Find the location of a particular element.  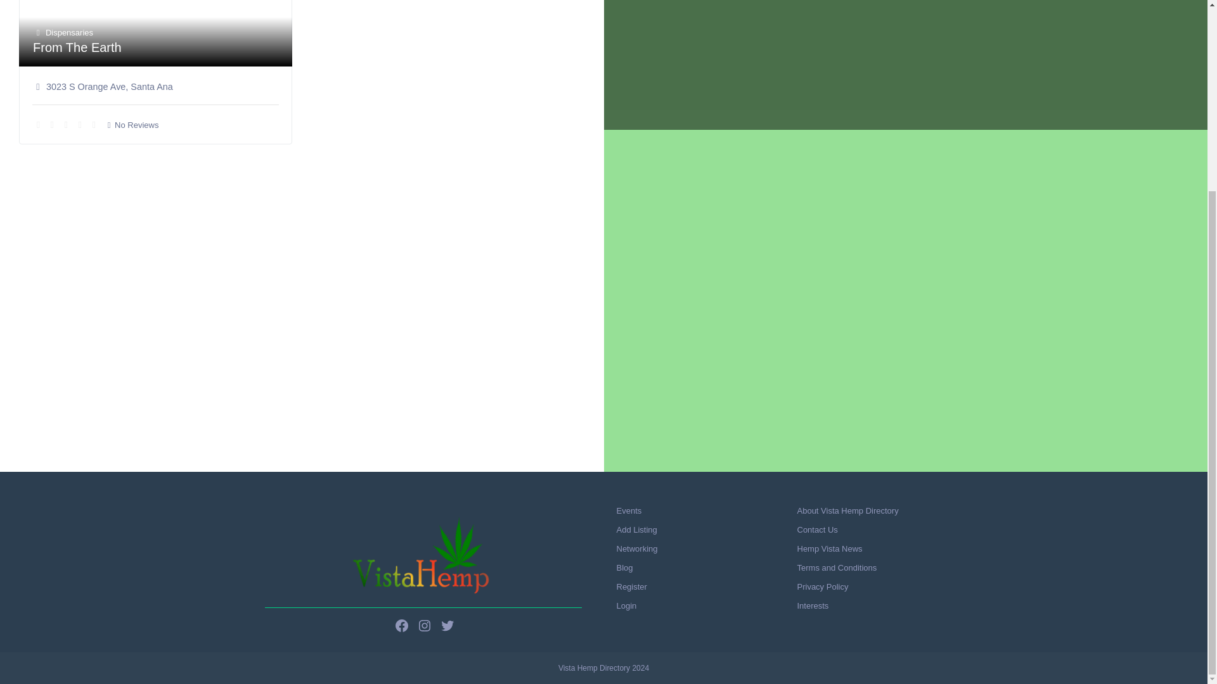

Interests is located at coordinates (813, 605).